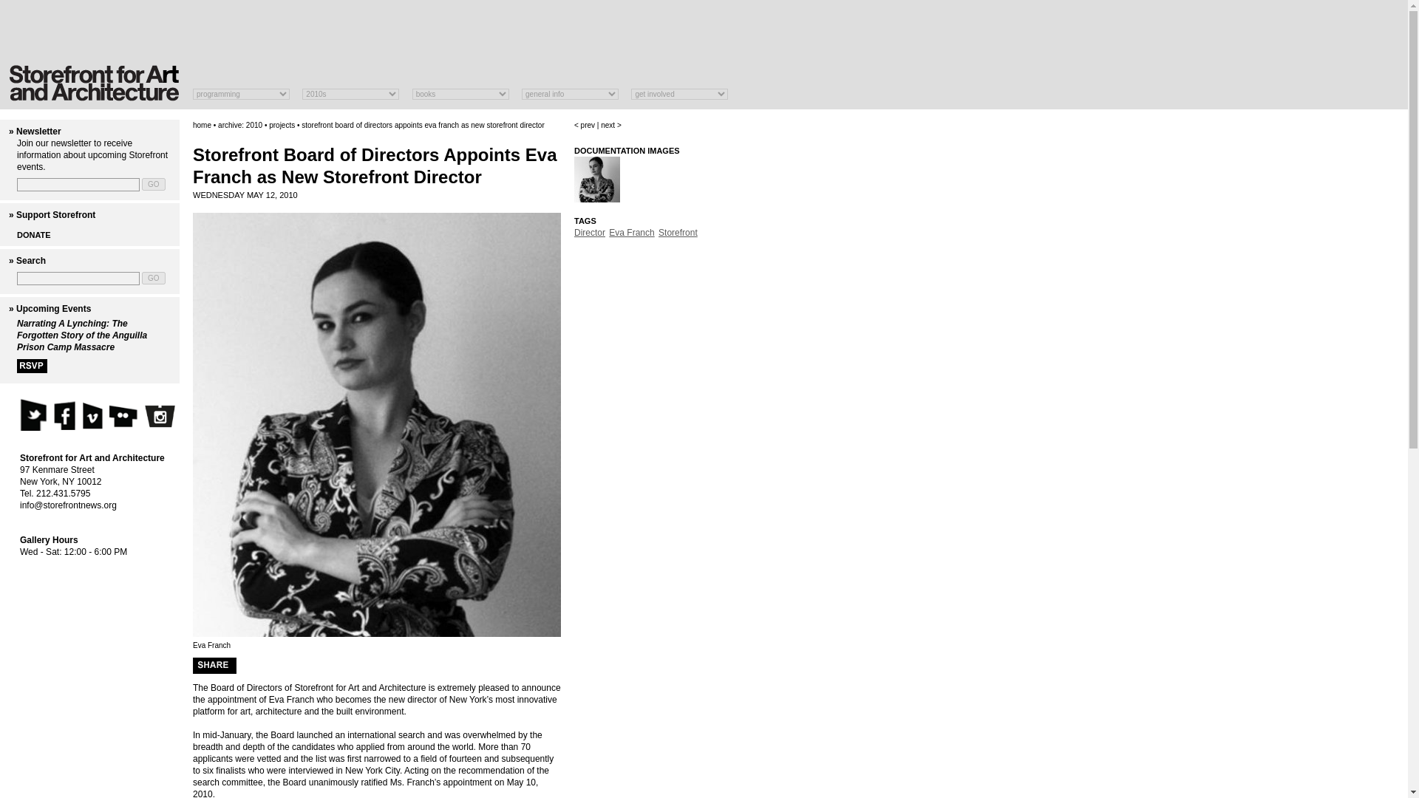  What do you see at coordinates (160, 417) in the screenshot?
I see `See our Instagram` at bounding box center [160, 417].